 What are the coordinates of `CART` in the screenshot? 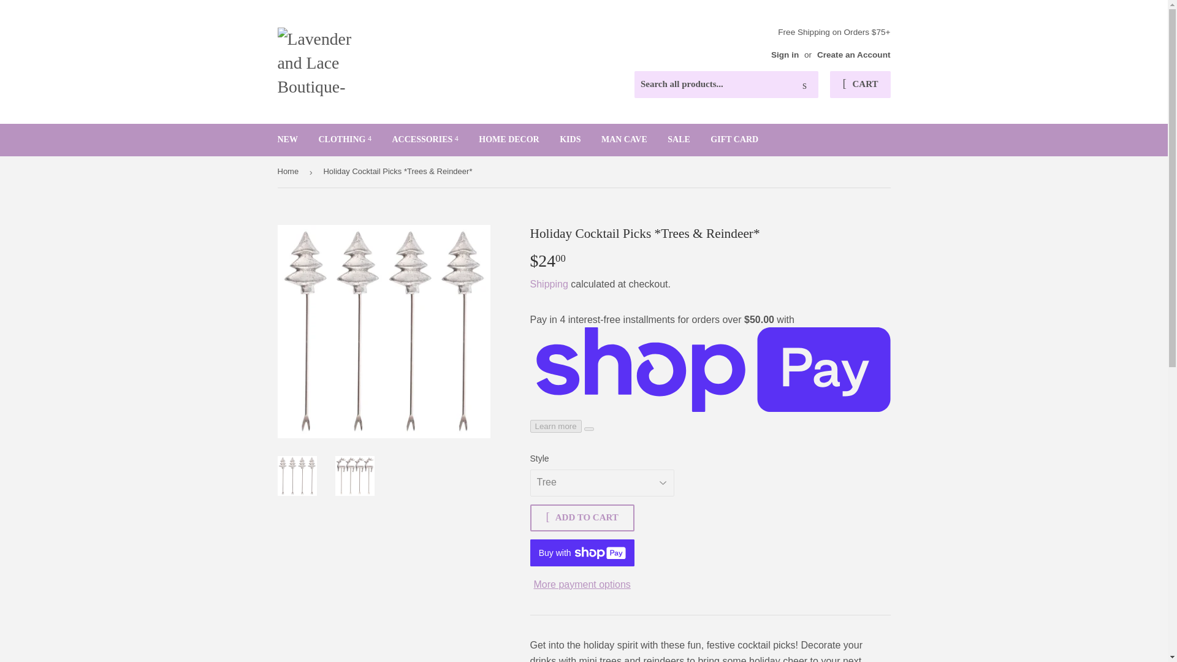 It's located at (859, 84).